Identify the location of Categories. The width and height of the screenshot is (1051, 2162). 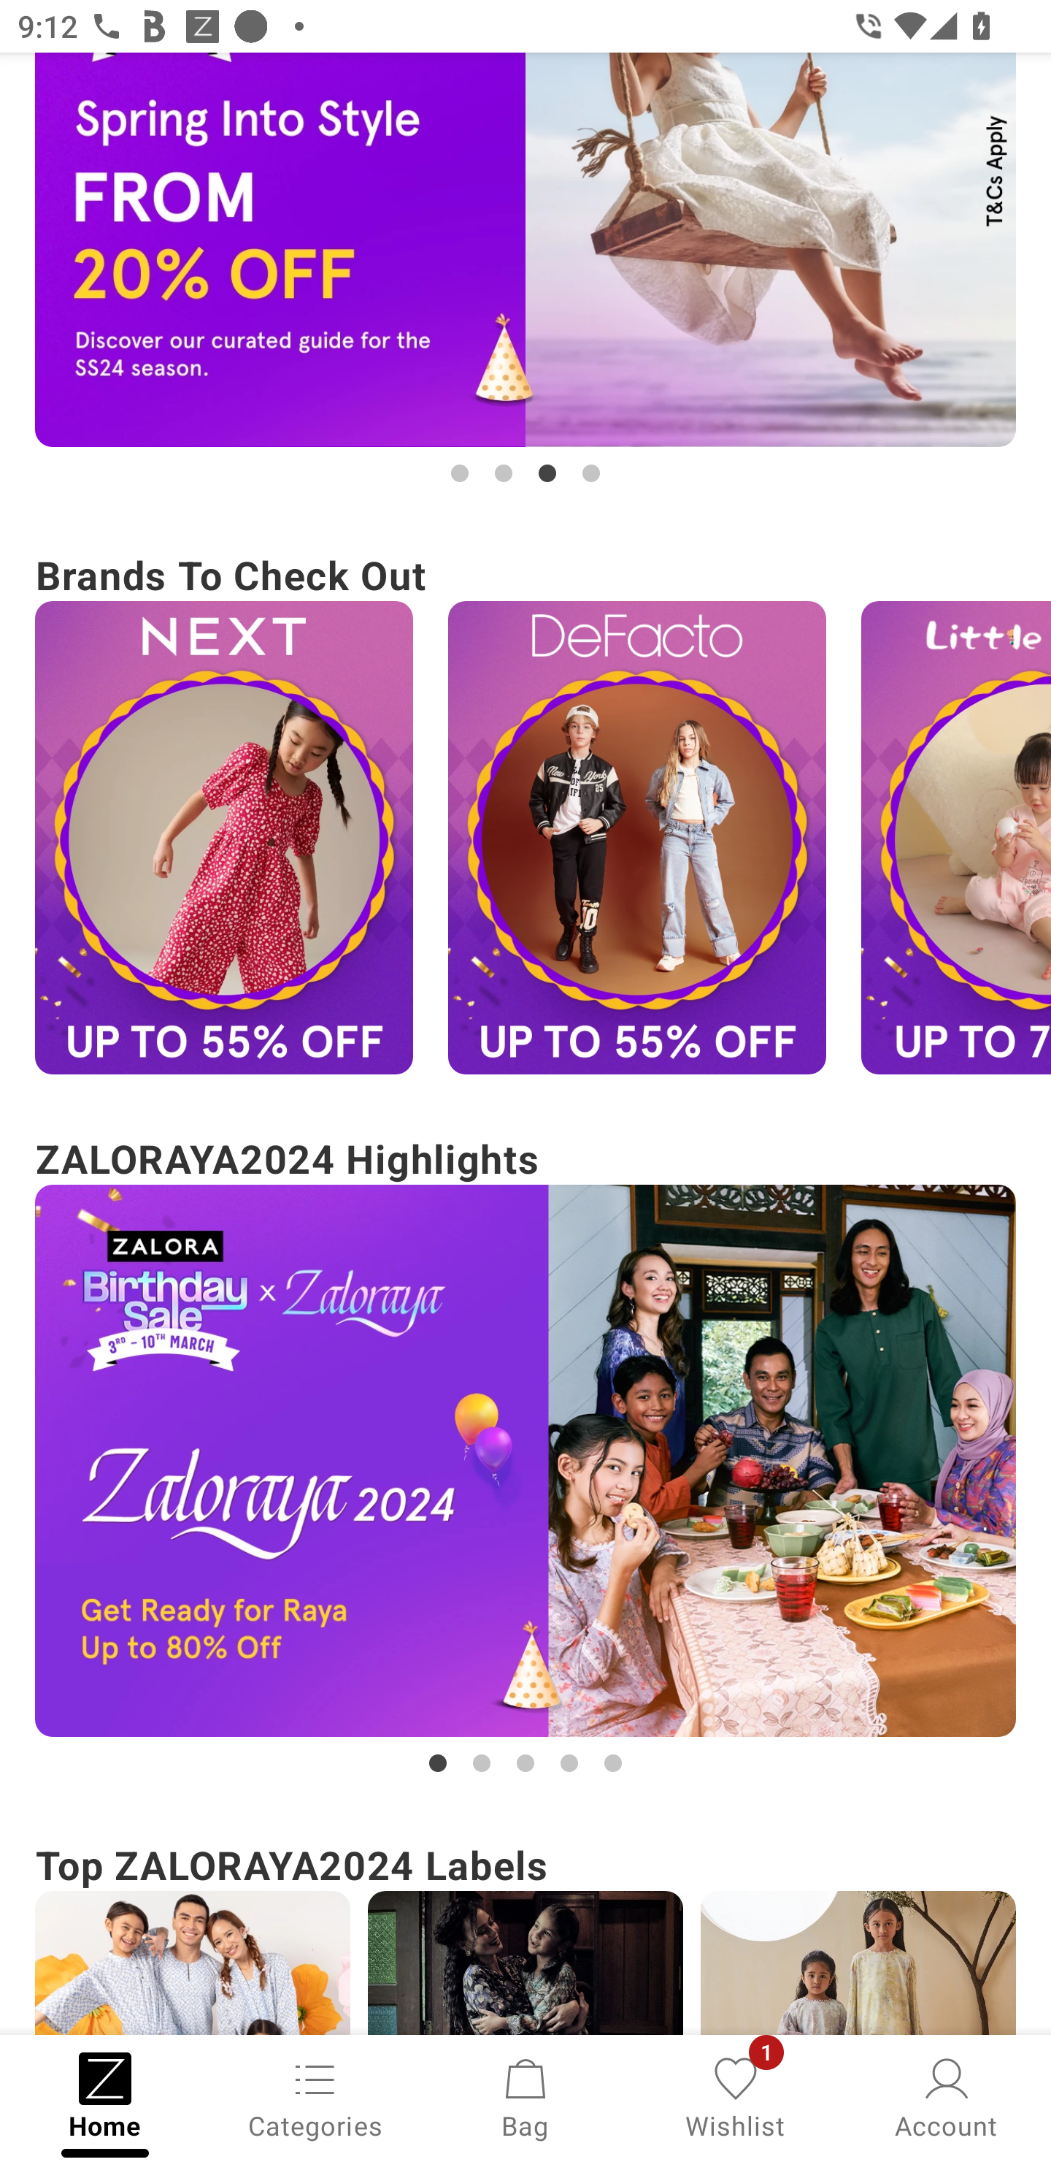
(315, 2096).